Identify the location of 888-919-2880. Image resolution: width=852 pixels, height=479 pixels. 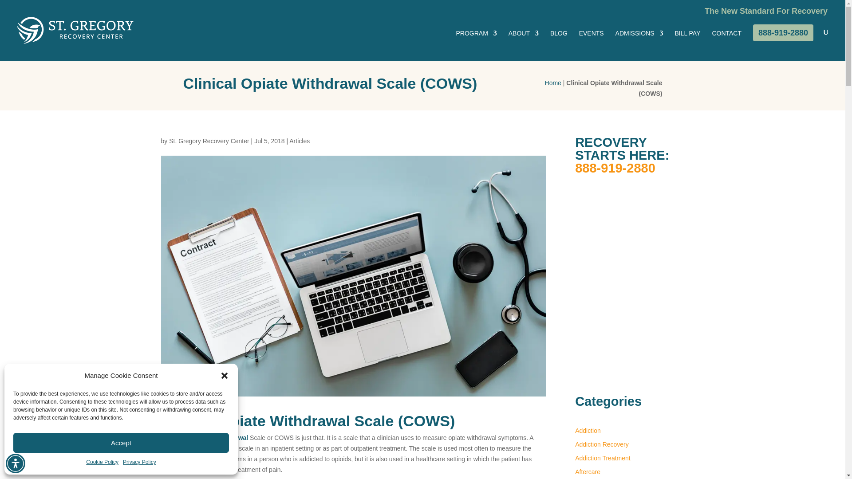
(783, 33).